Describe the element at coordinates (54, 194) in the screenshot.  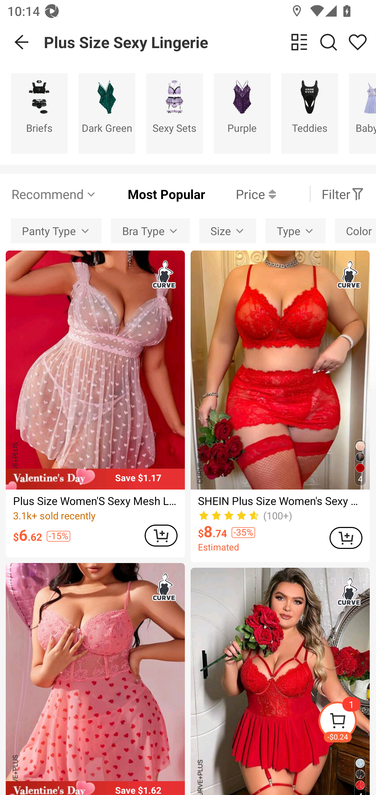
I see `Recommend` at that location.